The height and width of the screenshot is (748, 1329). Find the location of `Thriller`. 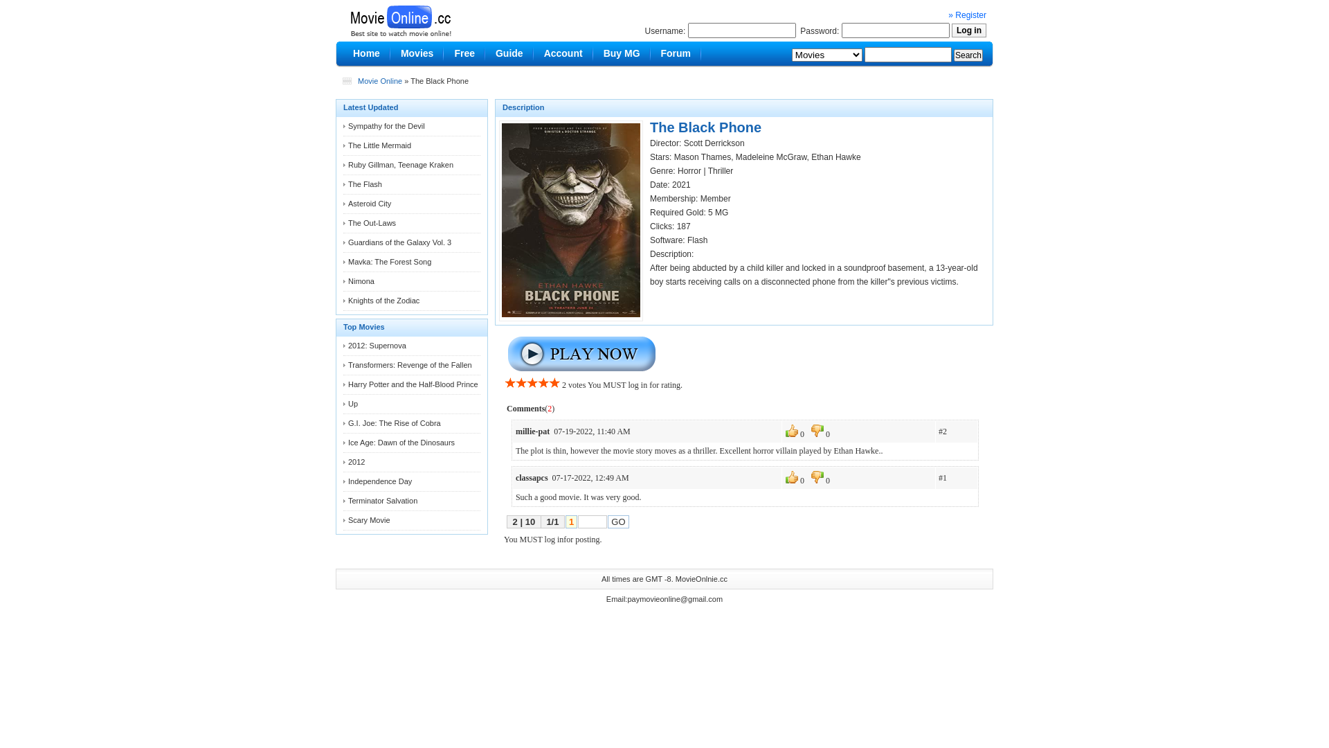

Thriller is located at coordinates (721, 171).